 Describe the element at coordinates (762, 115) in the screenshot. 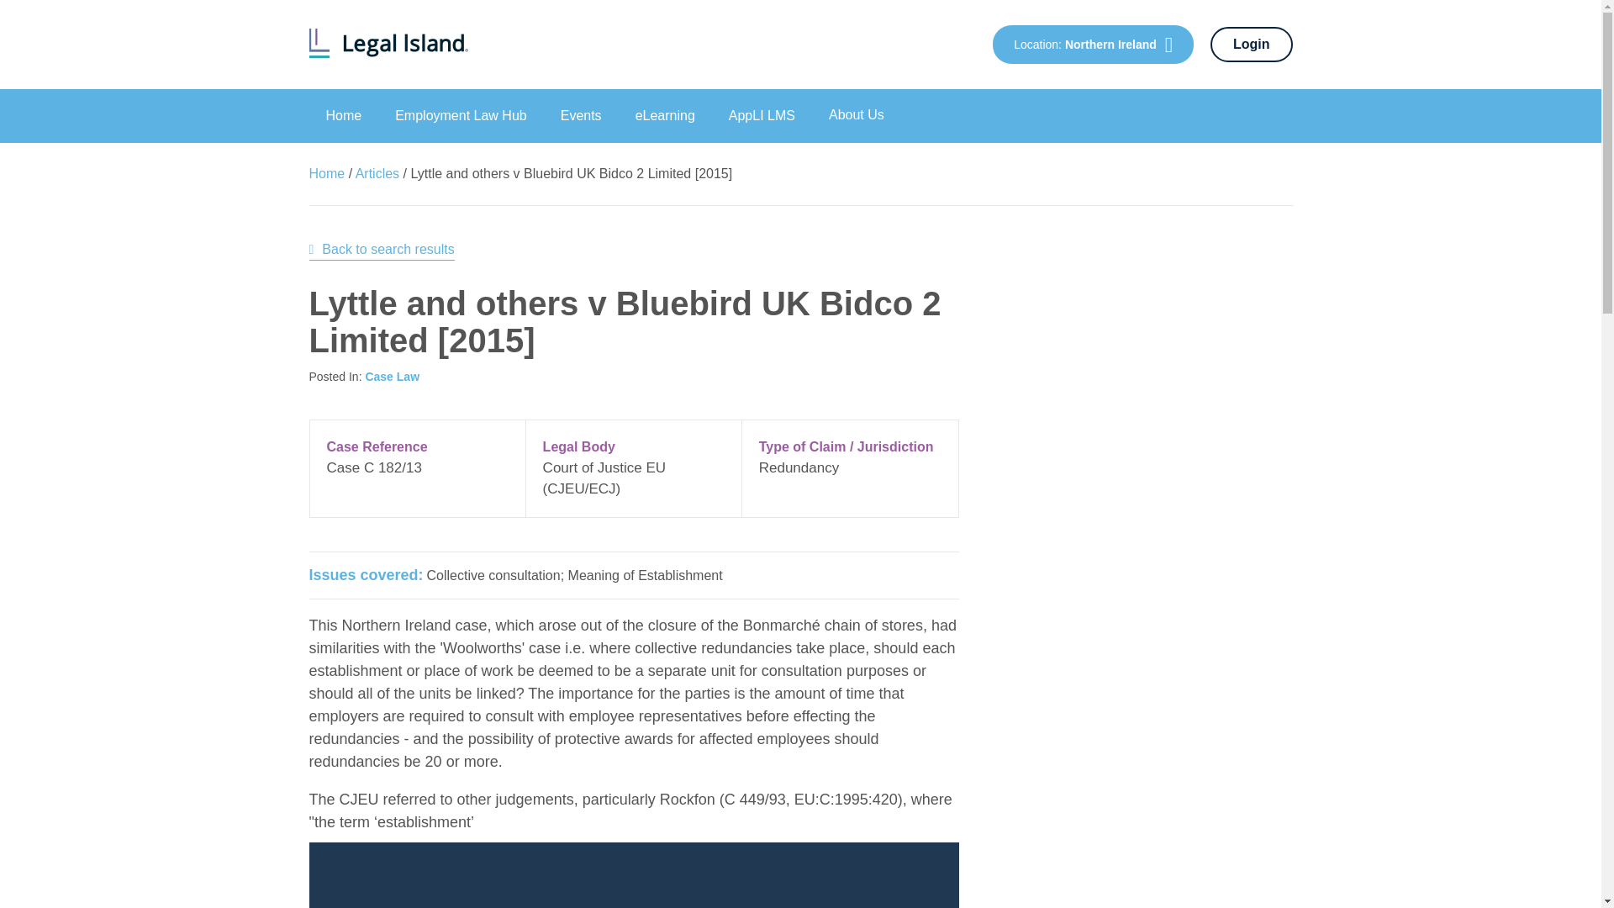

I see `AppLI LMS` at that location.